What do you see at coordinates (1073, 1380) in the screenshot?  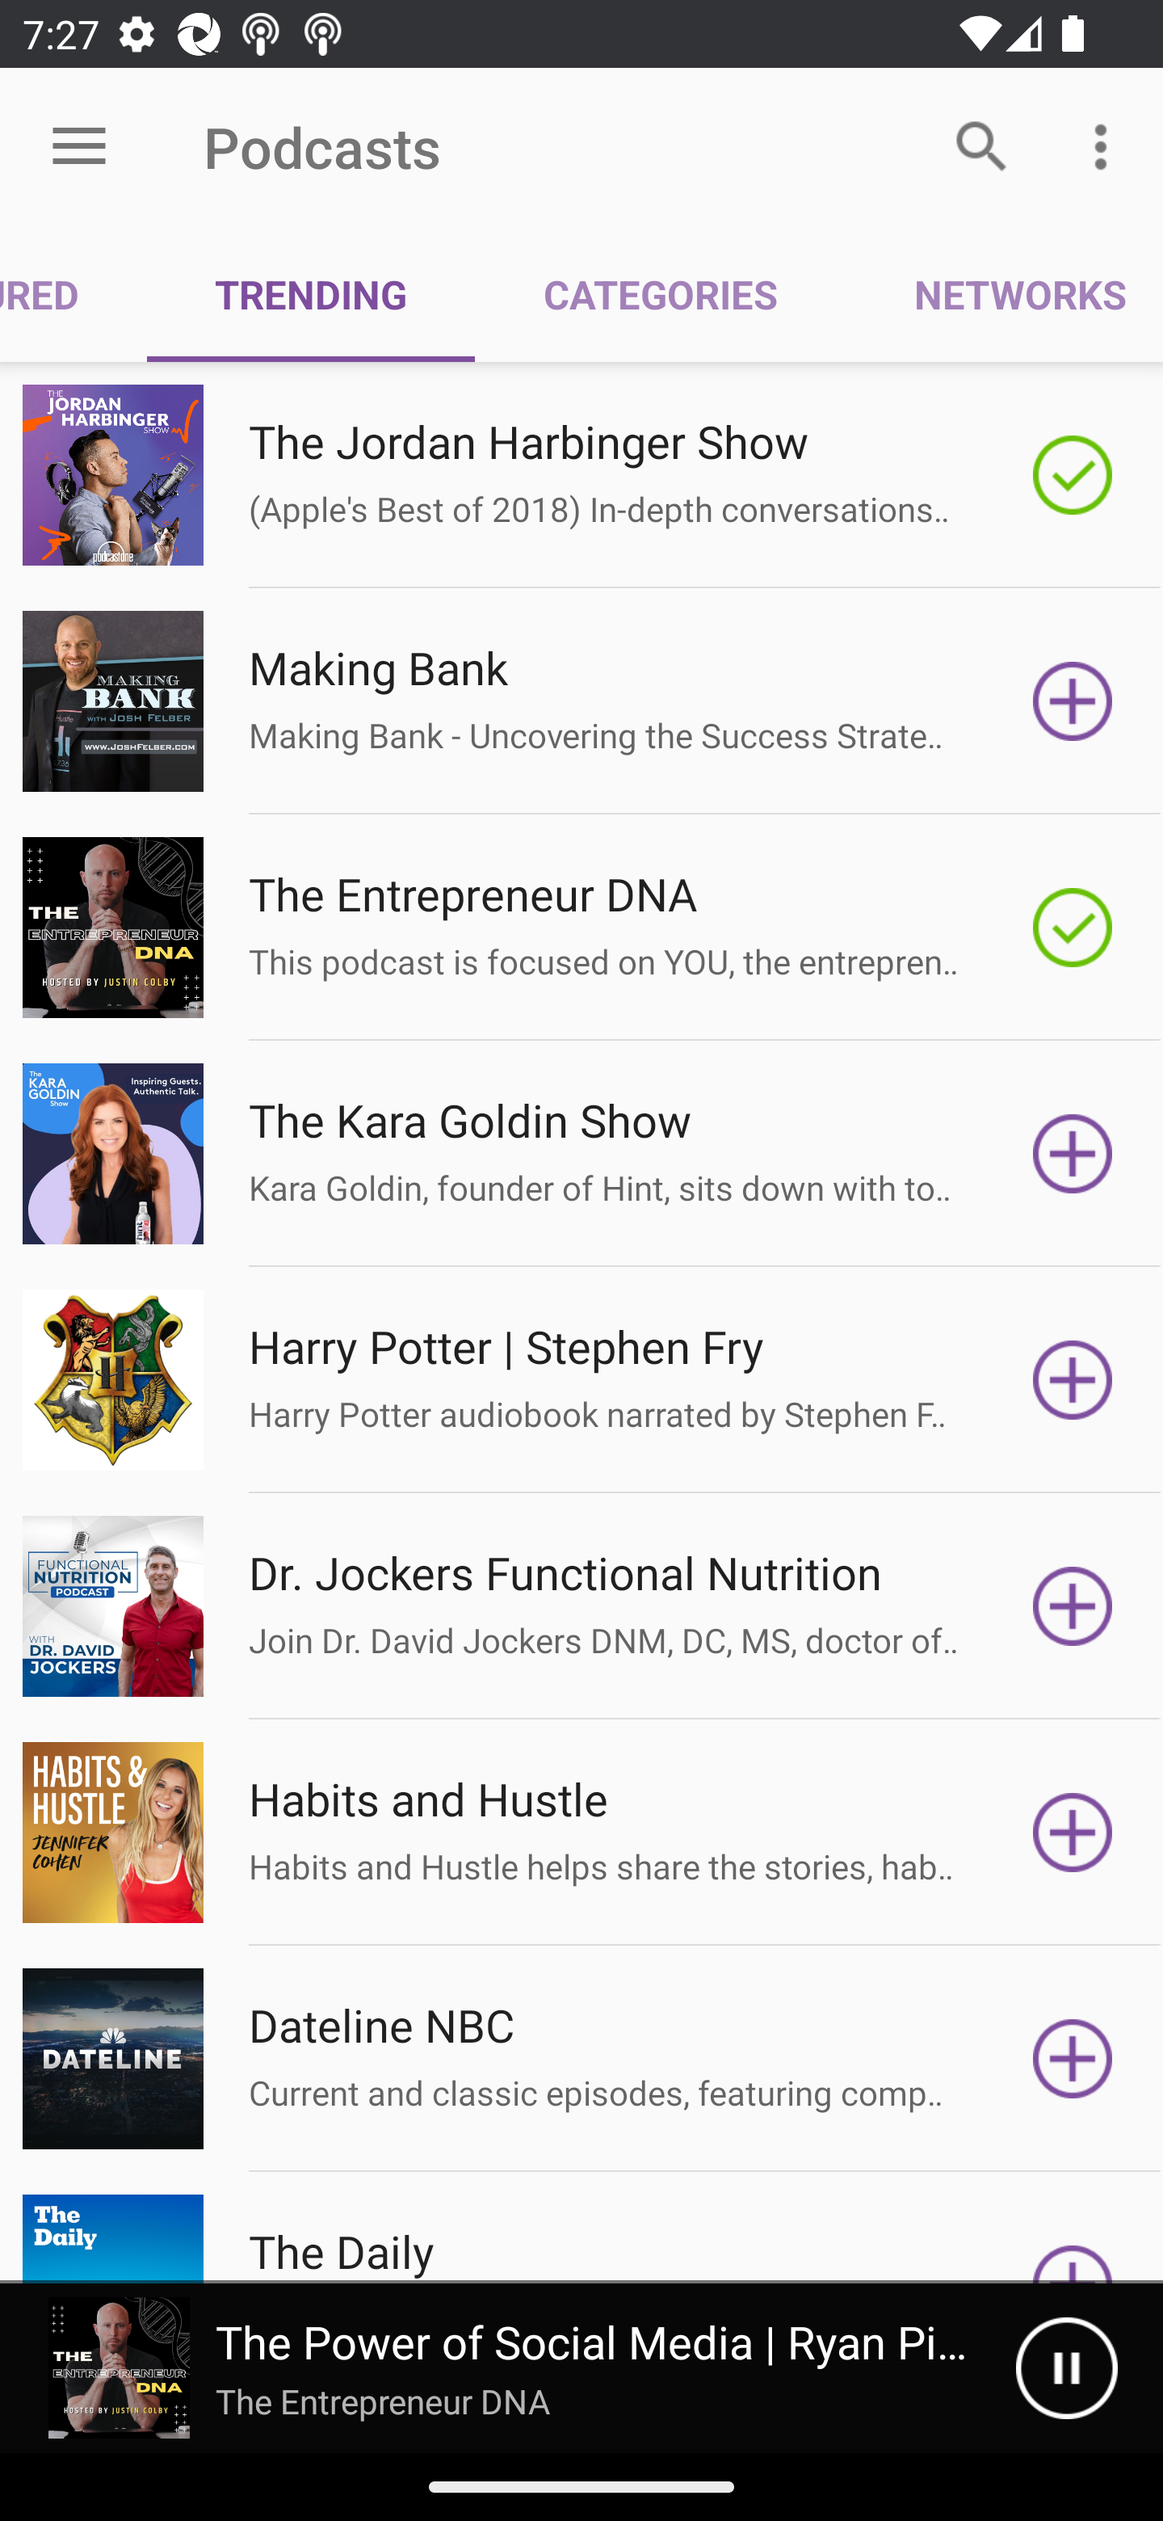 I see `Subscribe` at bounding box center [1073, 1380].